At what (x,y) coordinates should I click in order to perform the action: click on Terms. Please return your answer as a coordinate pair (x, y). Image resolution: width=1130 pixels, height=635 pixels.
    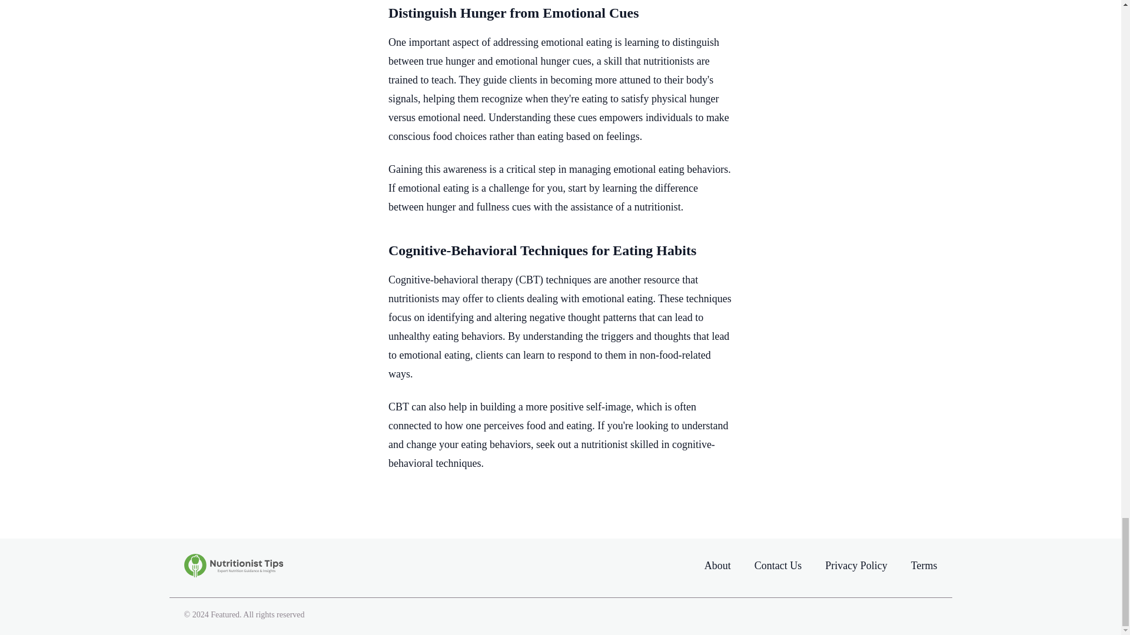
    Looking at the image, I should click on (924, 565).